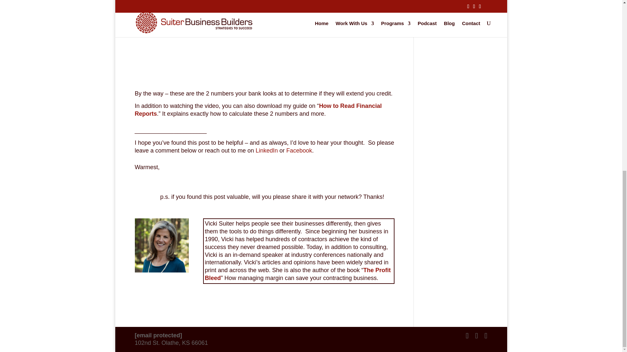  What do you see at coordinates (266, 151) in the screenshot?
I see `LinkedIn` at bounding box center [266, 151].